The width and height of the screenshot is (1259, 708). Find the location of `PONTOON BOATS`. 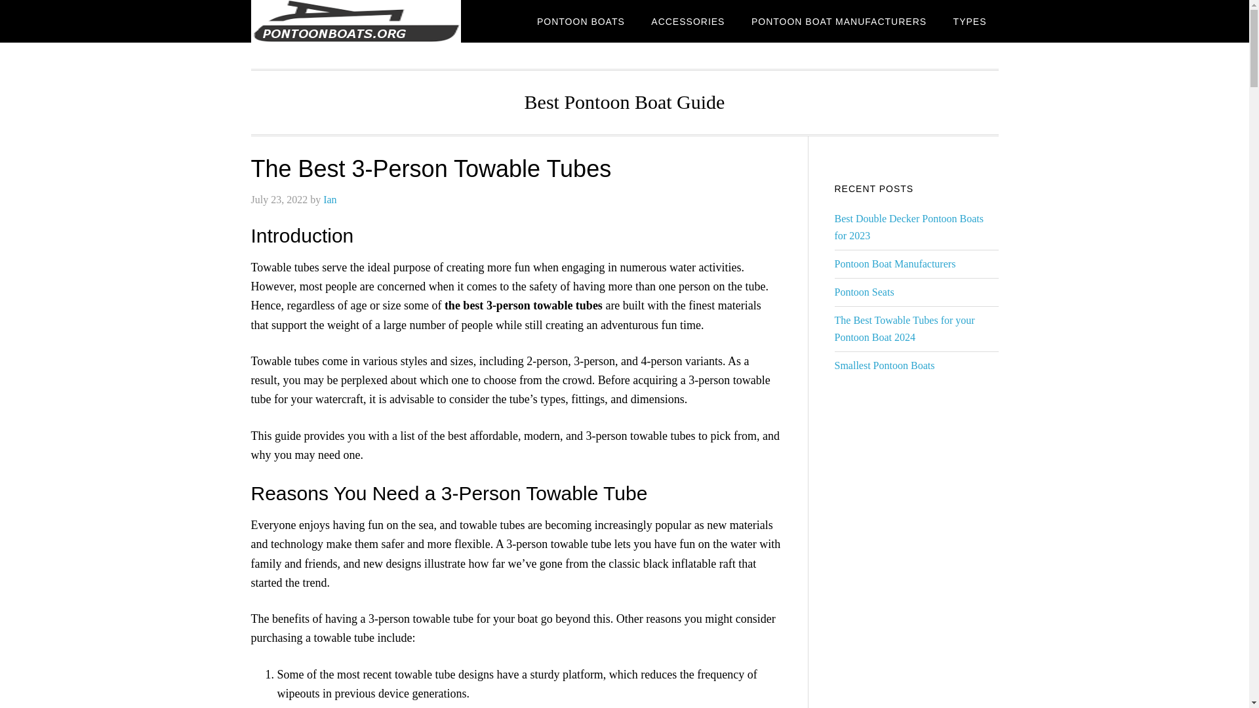

PONTOON BOATS is located at coordinates (355, 21).